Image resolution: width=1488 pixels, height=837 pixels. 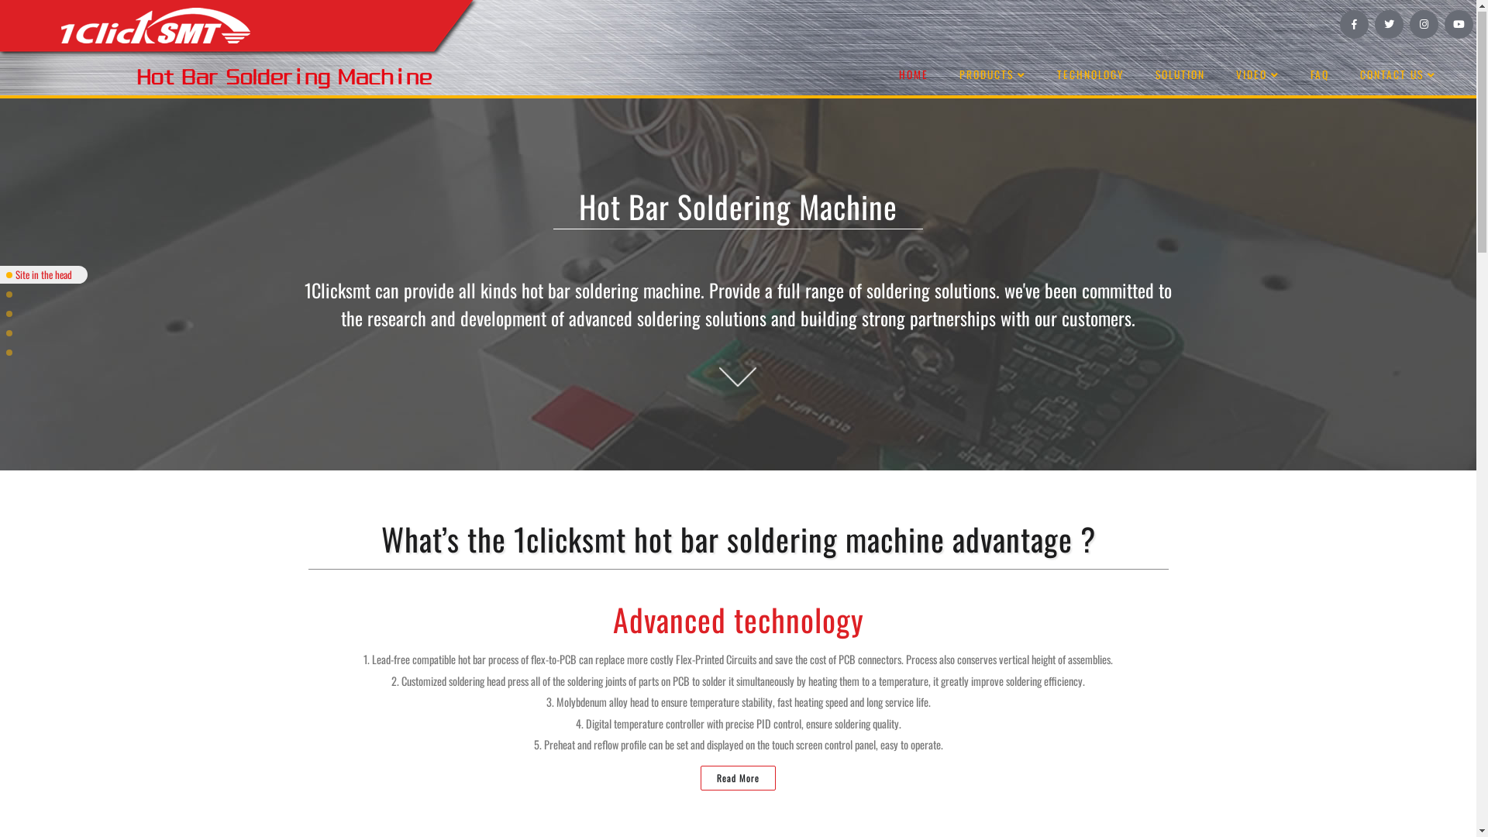 What do you see at coordinates (43, 276) in the screenshot?
I see `Site in the head` at bounding box center [43, 276].